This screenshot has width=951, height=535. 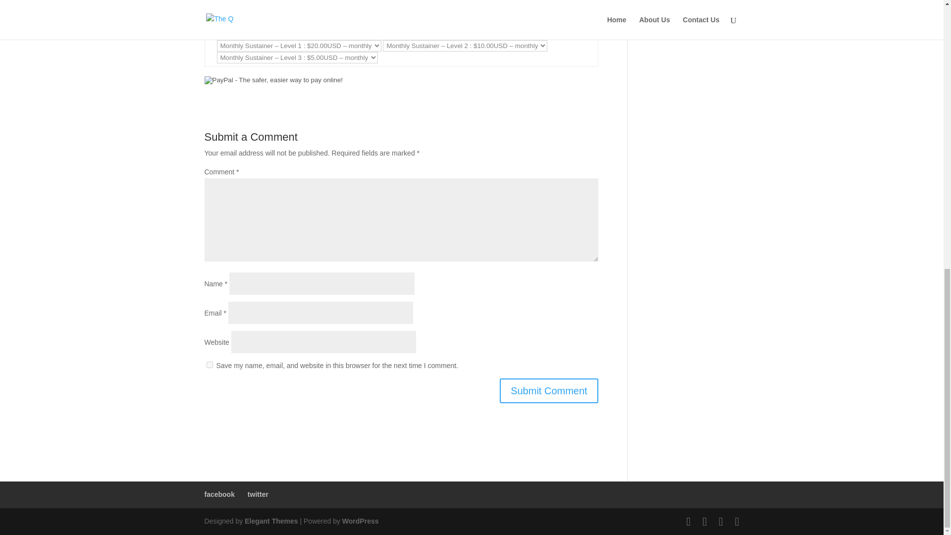 What do you see at coordinates (549, 390) in the screenshot?
I see `Submit Comment` at bounding box center [549, 390].